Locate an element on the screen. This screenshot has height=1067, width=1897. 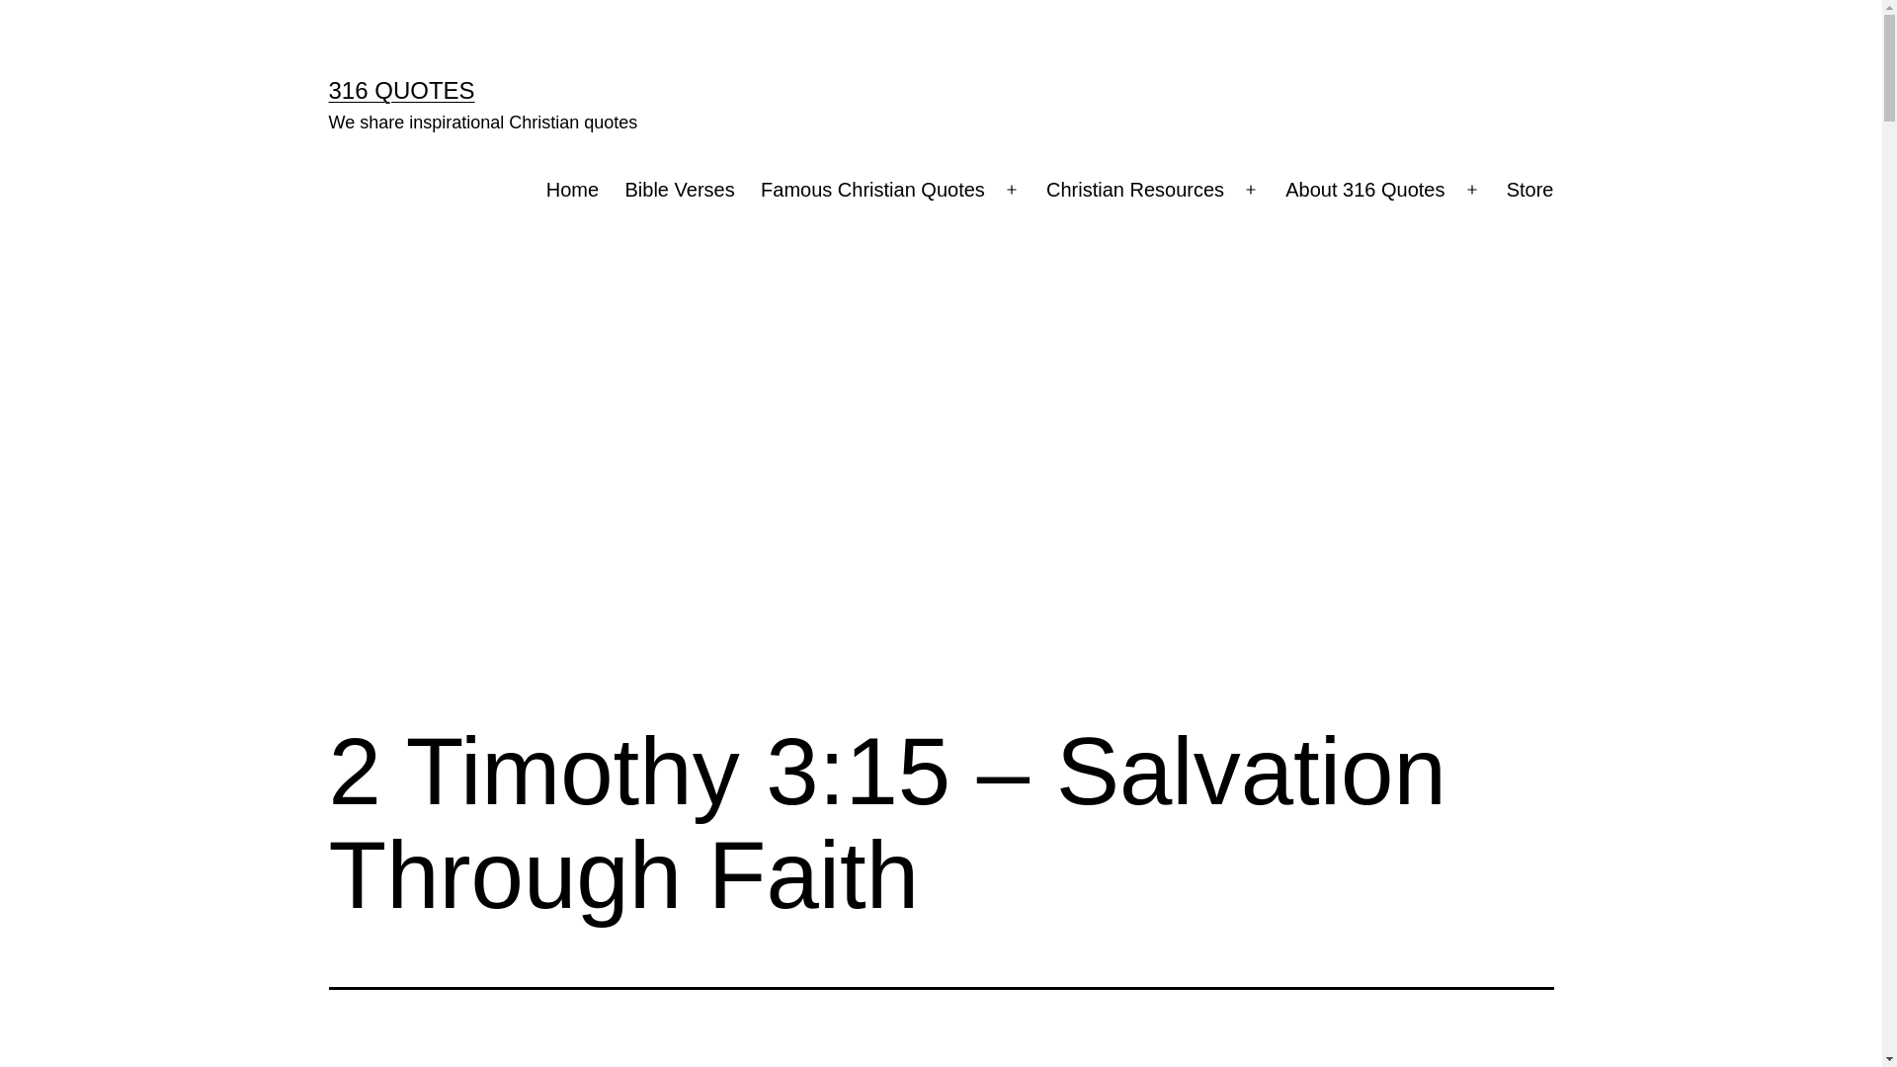
Famous Christian Quotes is located at coordinates (872, 190).